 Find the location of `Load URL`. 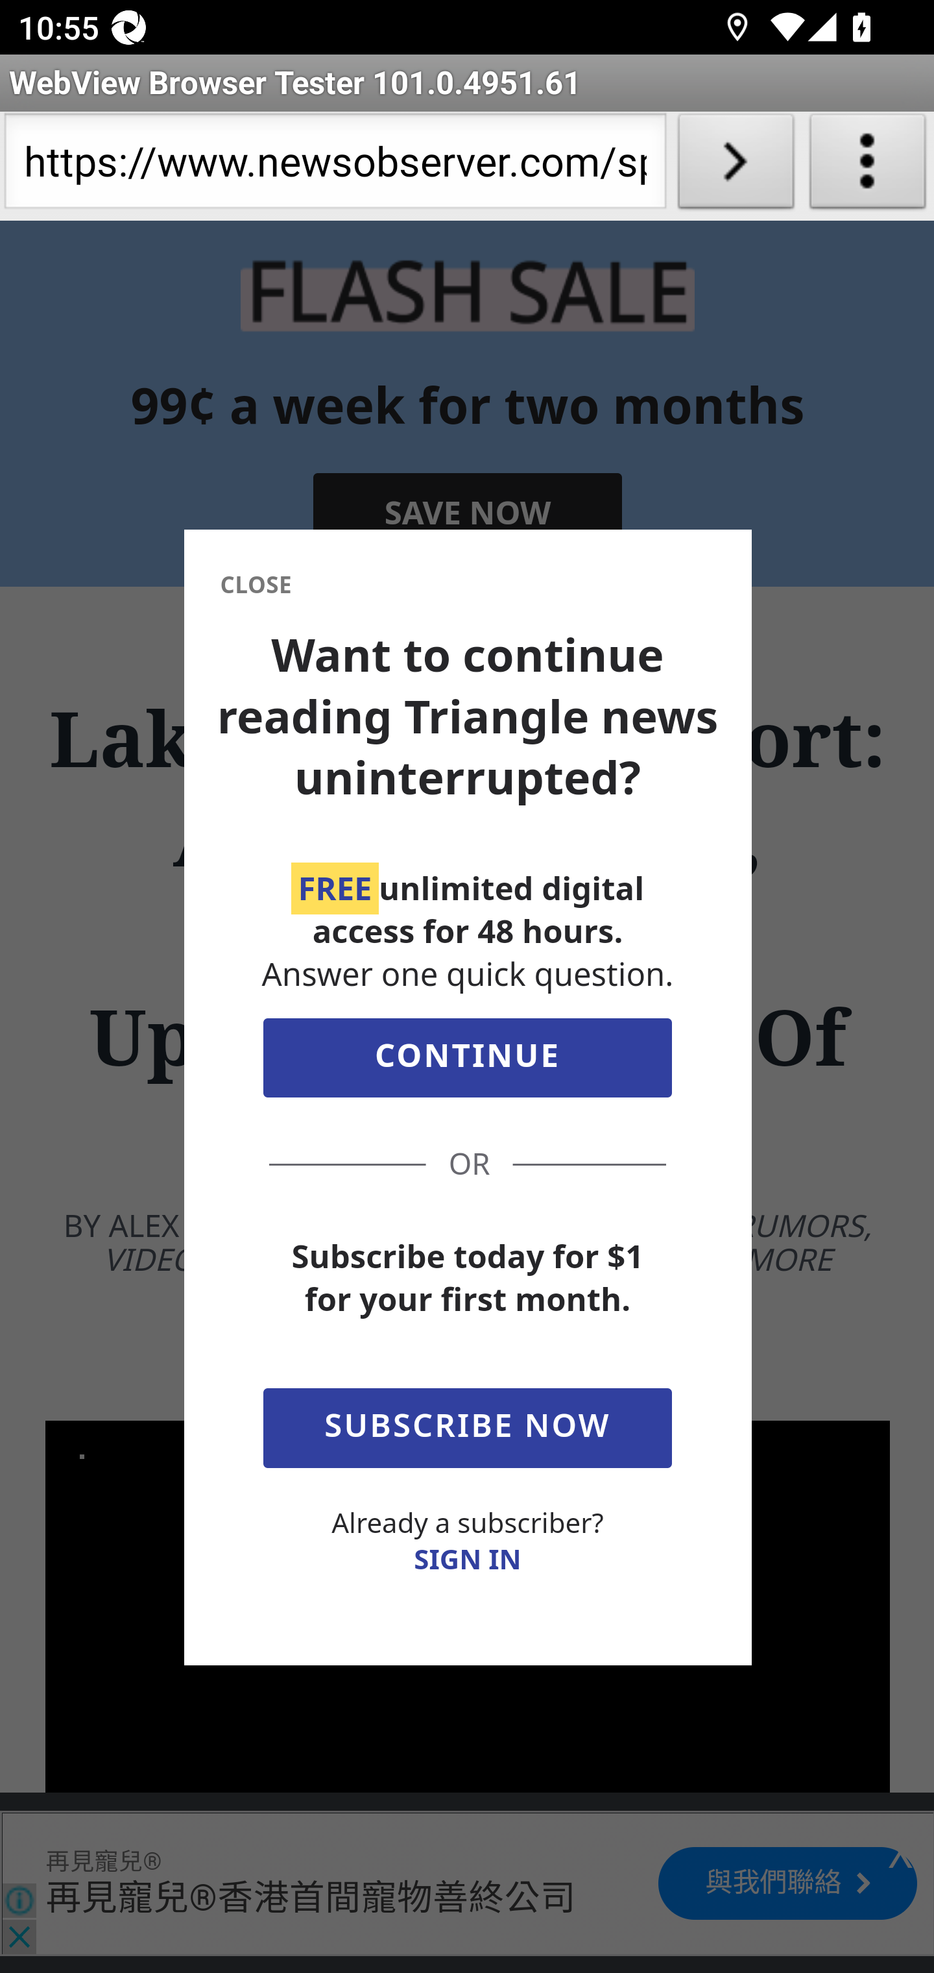

Load URL is located at coordinates (736, 166).